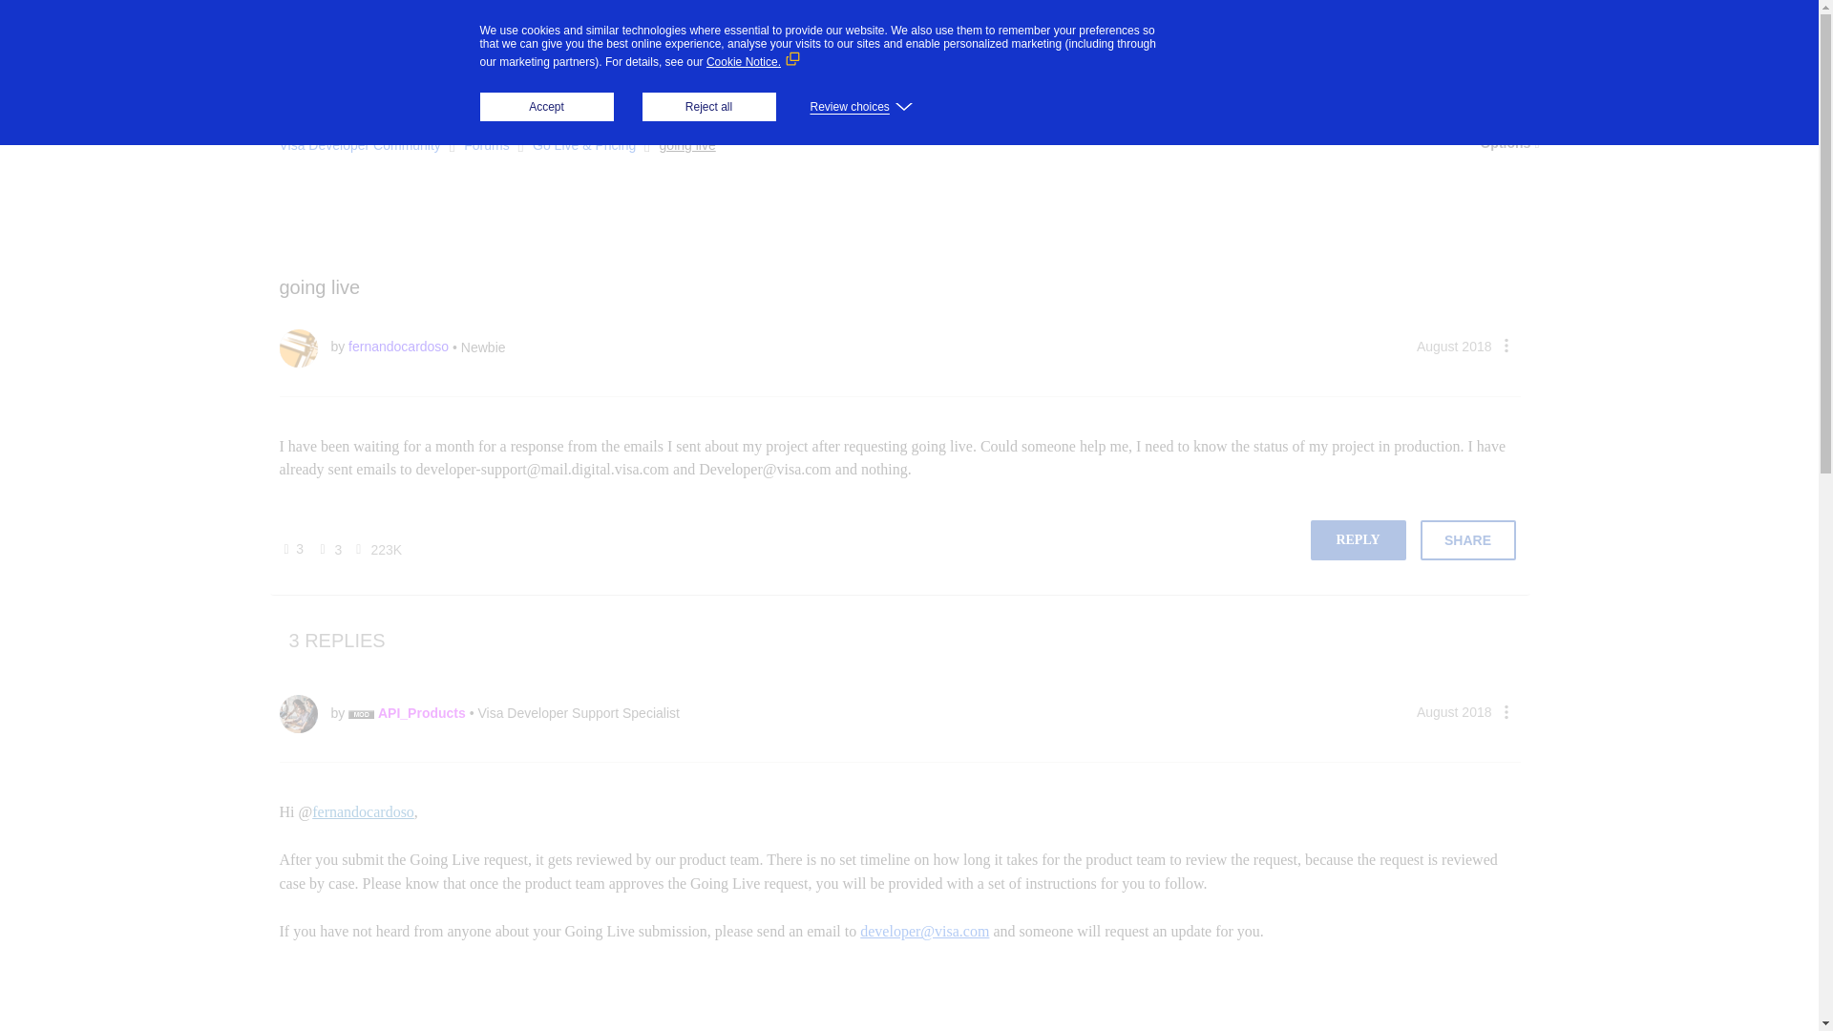  What do you see at coordinates (319, 550) in the screenshot?
I see `Replies` at bounding box center [319, 550].